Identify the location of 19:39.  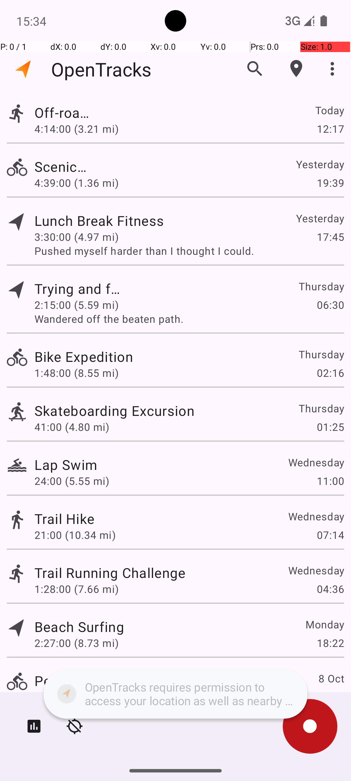
(330, 183).